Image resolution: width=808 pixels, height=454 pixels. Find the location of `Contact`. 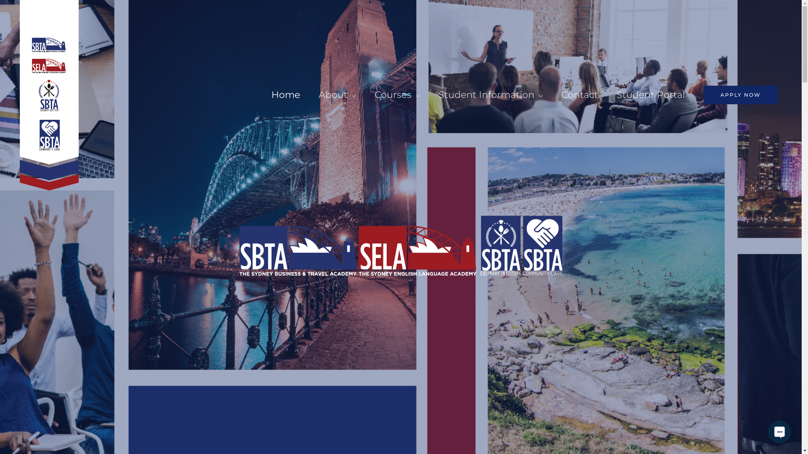

Contact is located at coordinates (580, 95).